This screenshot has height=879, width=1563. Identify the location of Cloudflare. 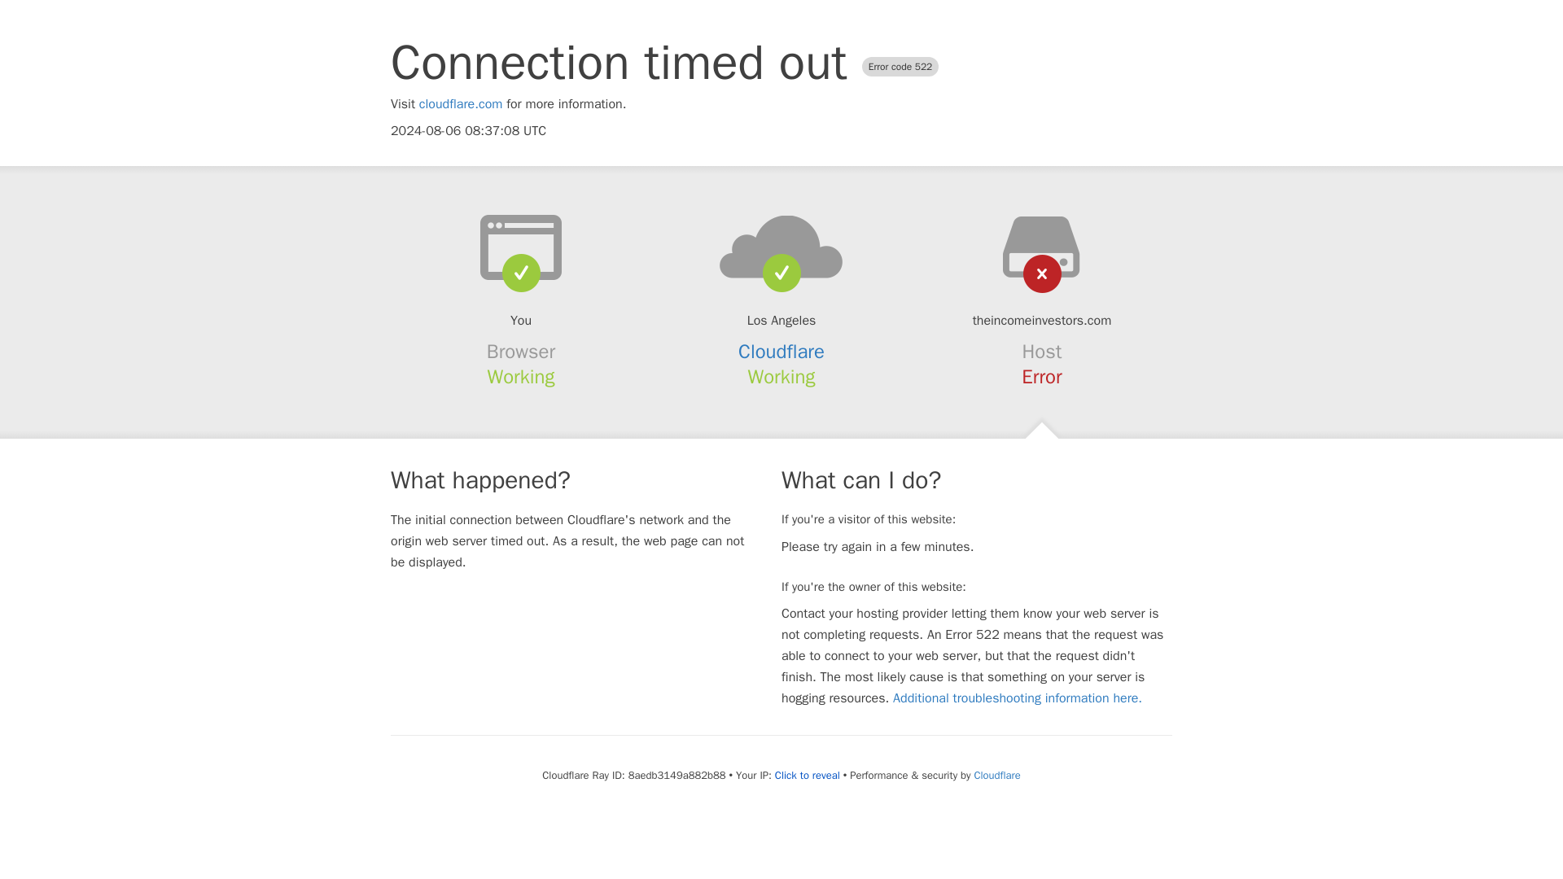
(996, 775).